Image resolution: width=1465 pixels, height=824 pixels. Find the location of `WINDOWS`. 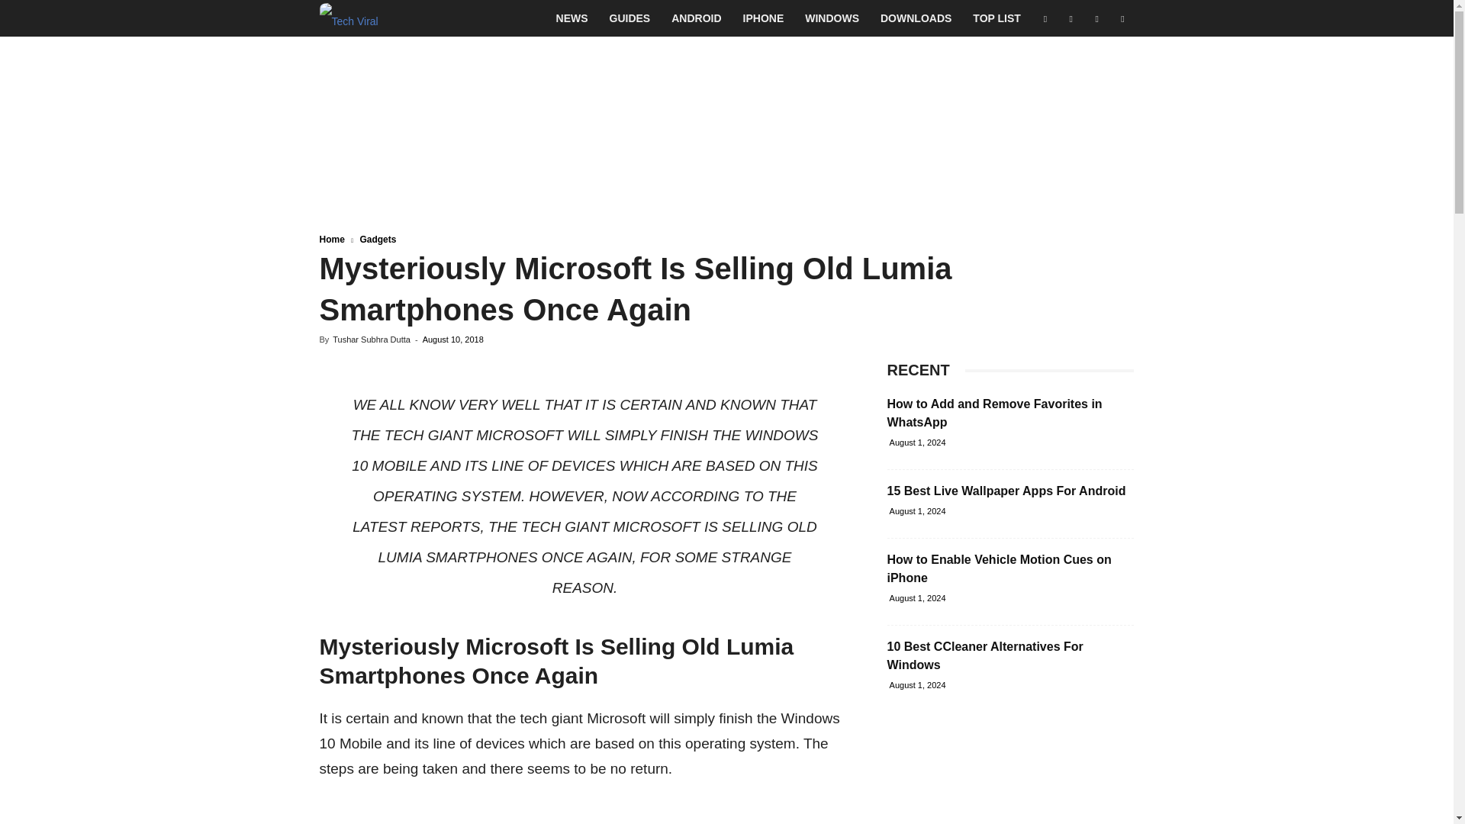

WINDOWS is located at coordinates (832, 18).